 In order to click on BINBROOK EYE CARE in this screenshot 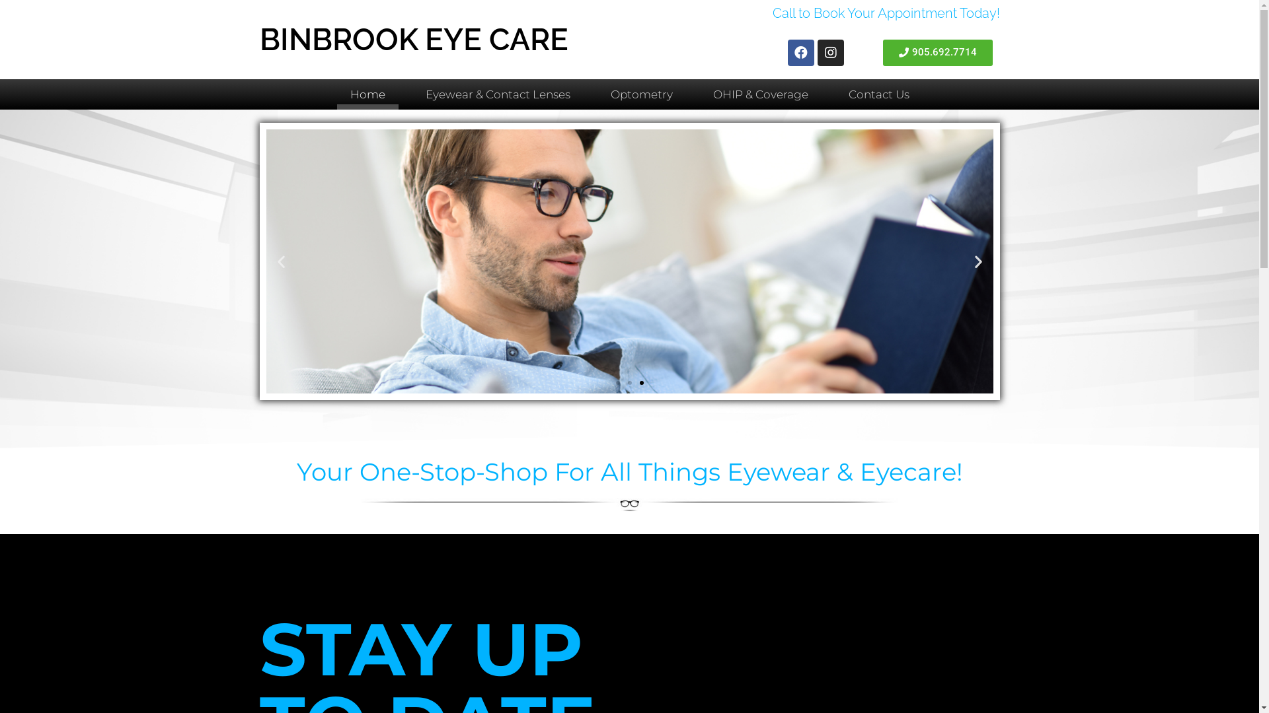, I will do `click(414, 40)`.